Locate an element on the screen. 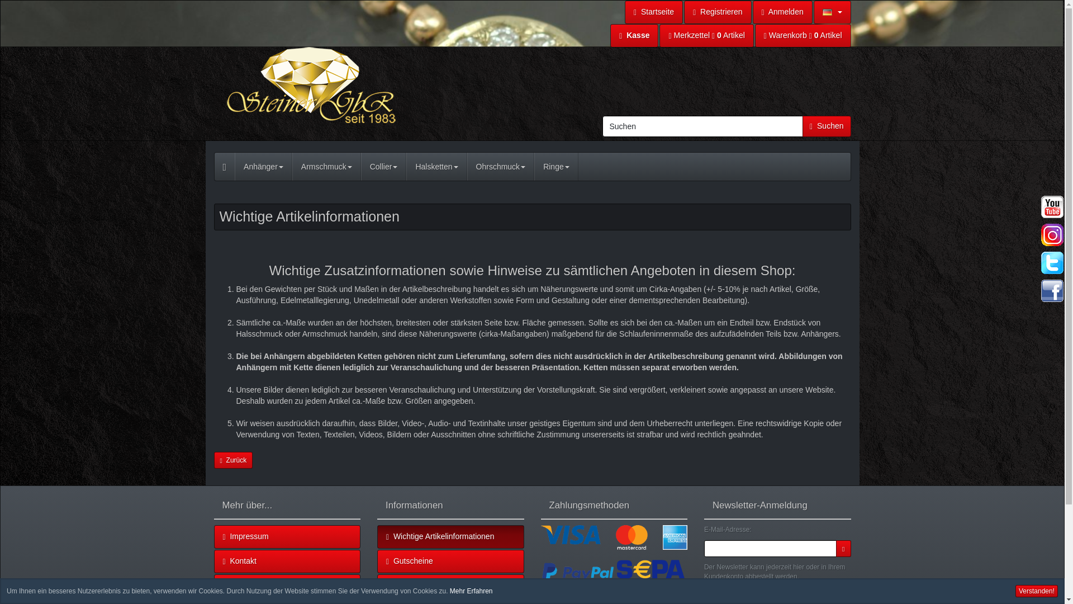 The image size is (1073, 604).   Registrieren is located at coordinates (718, 12).